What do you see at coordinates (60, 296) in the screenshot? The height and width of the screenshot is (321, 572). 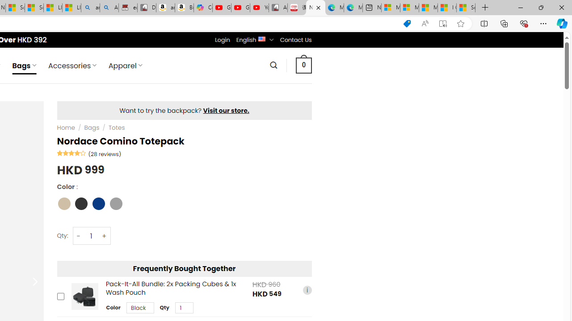 I see `Add this product to cart` at bounding box center [60, 296].